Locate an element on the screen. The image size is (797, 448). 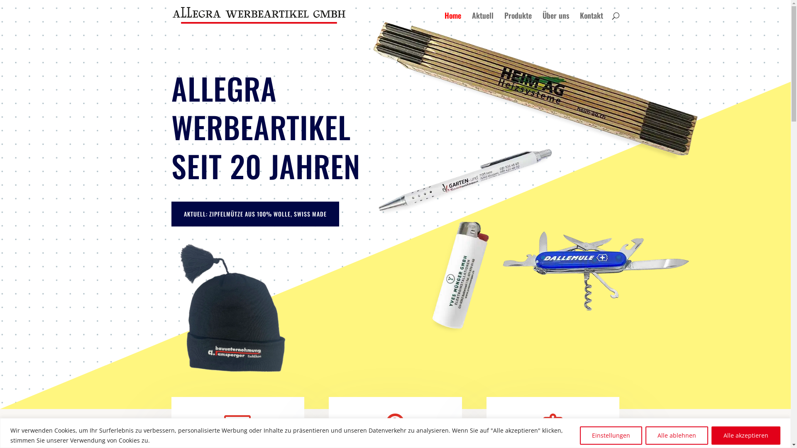
Alle akzeptieren is located at coordinates (746, 436).